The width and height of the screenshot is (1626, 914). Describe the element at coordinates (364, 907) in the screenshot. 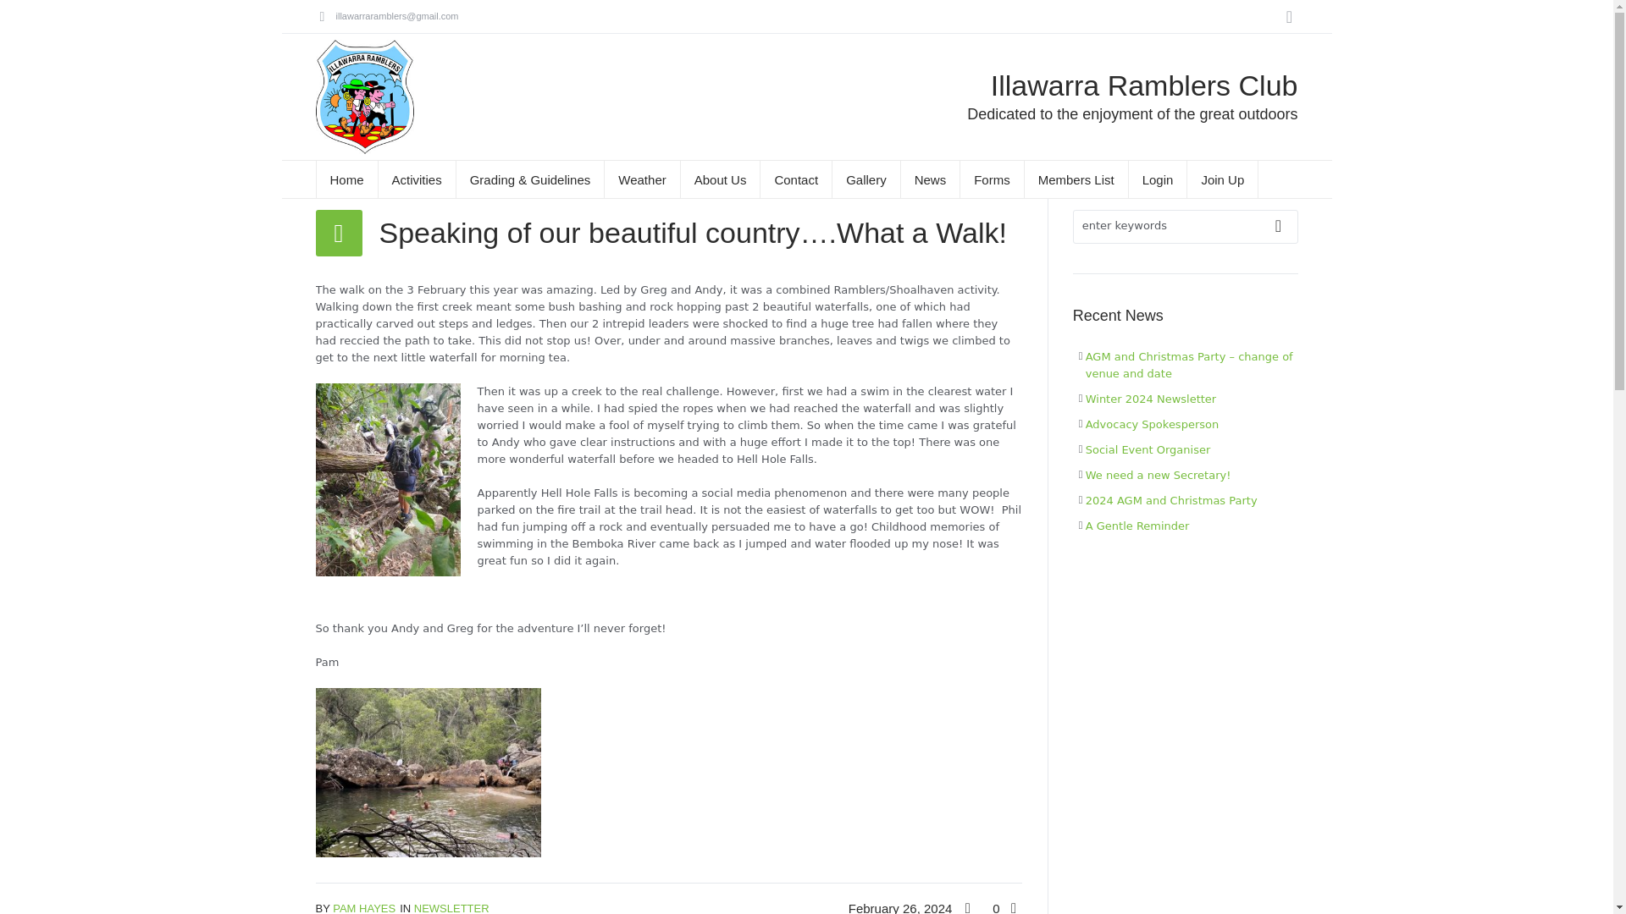

I see `Posts by Pam Hayes` at that location.